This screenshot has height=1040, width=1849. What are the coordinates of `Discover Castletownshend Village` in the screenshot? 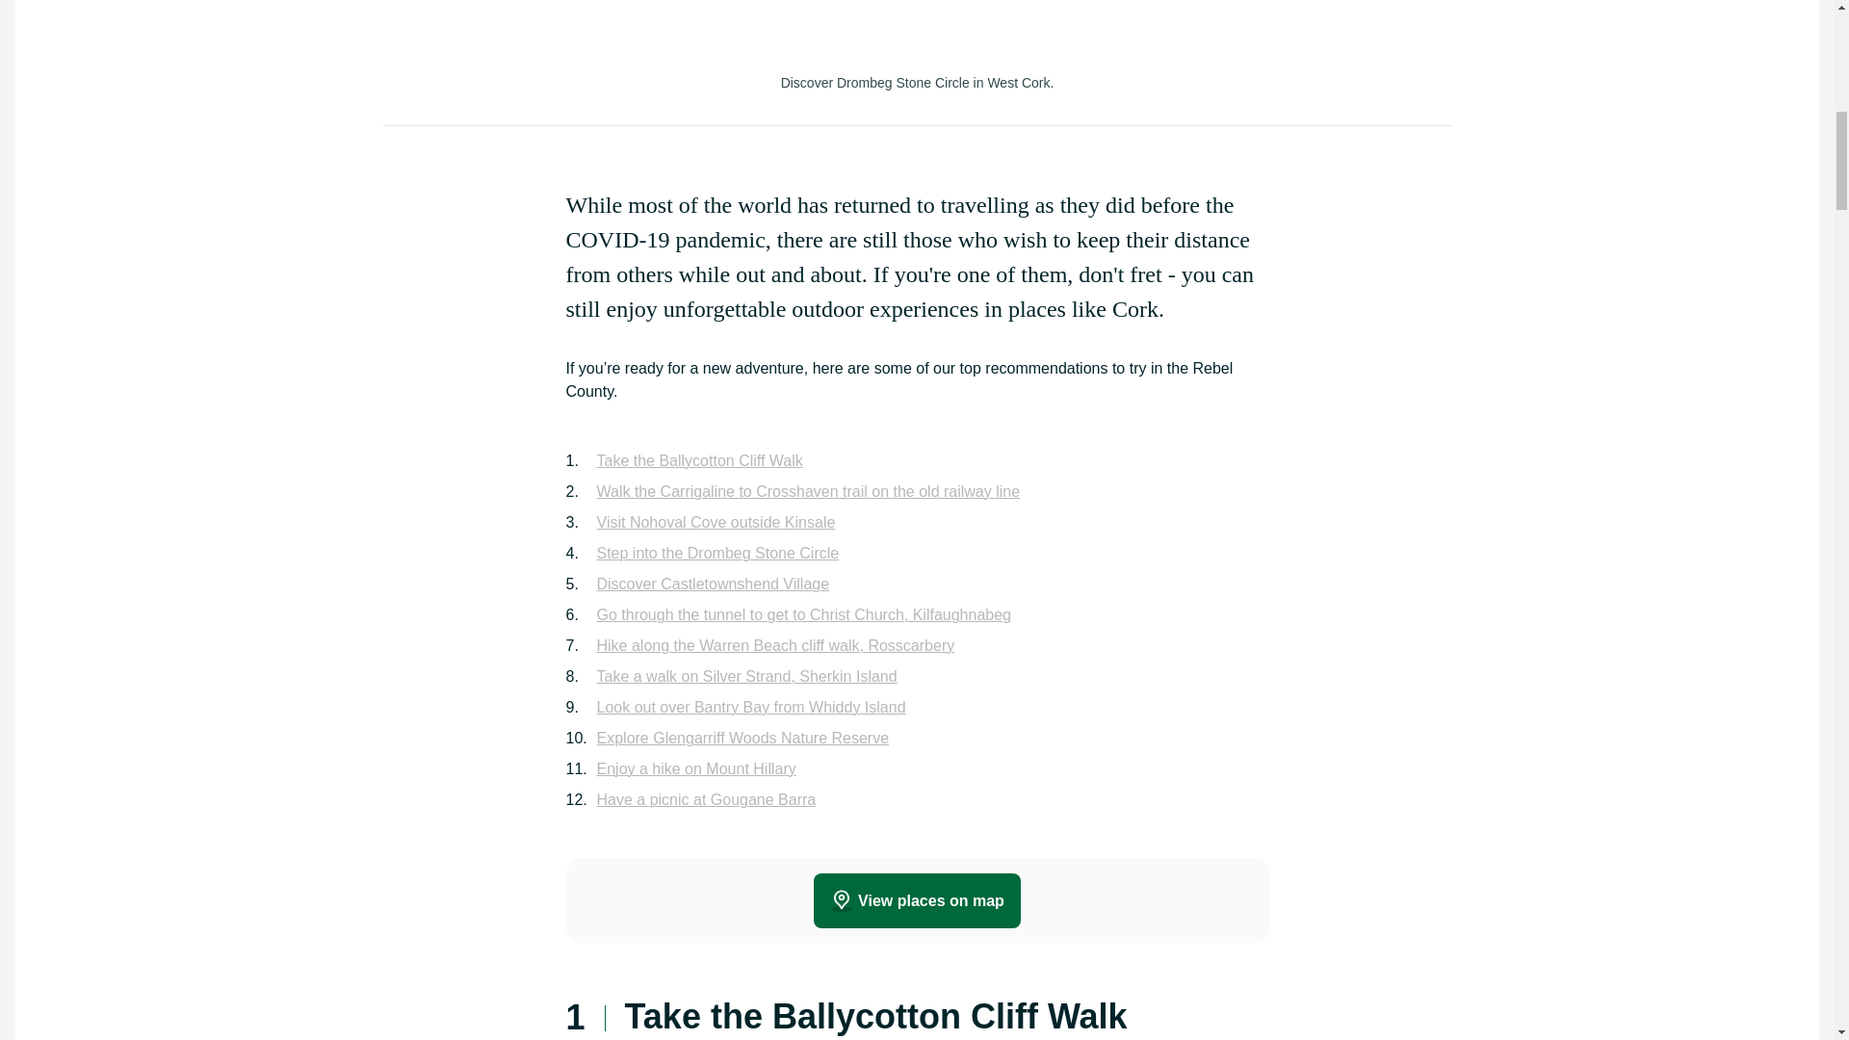 It's located at (714, 584).